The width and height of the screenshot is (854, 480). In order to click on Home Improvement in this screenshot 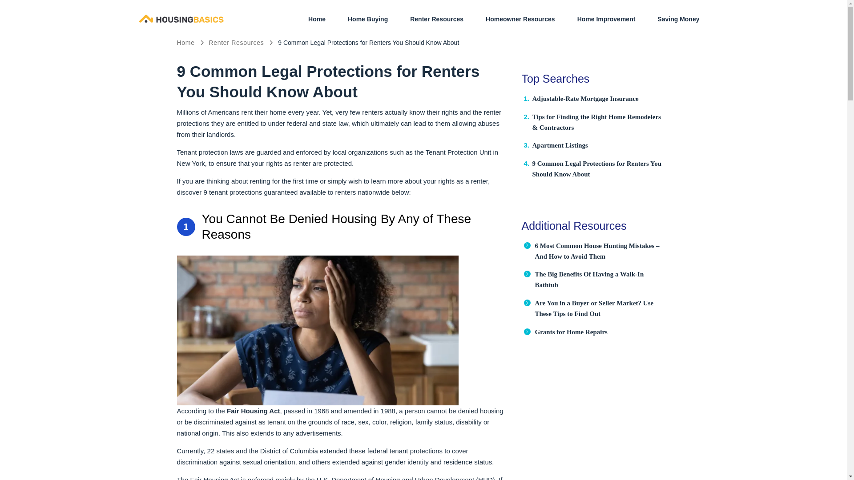, I will do `click(606, 19)`.